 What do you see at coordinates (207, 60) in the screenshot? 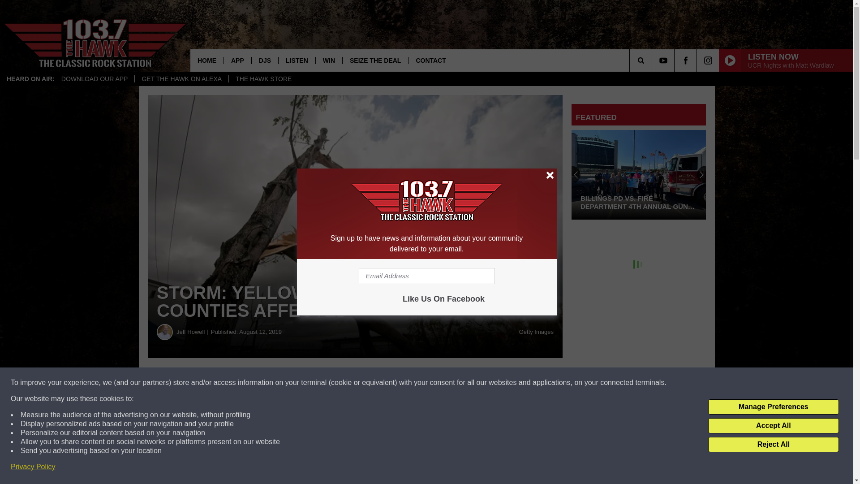
I see `HOME` at bounding box center [207, 60].